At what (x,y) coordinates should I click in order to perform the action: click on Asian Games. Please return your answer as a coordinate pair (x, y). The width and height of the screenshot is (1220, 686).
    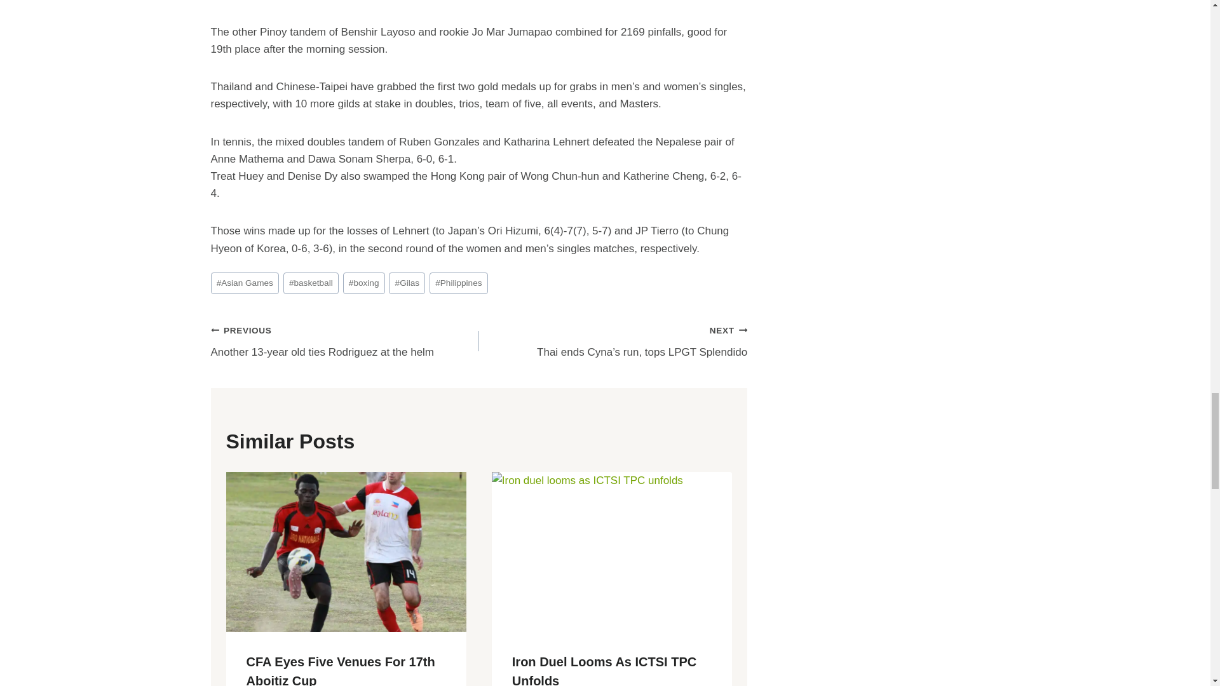
    Looking at the image, I should click on (345, 342).